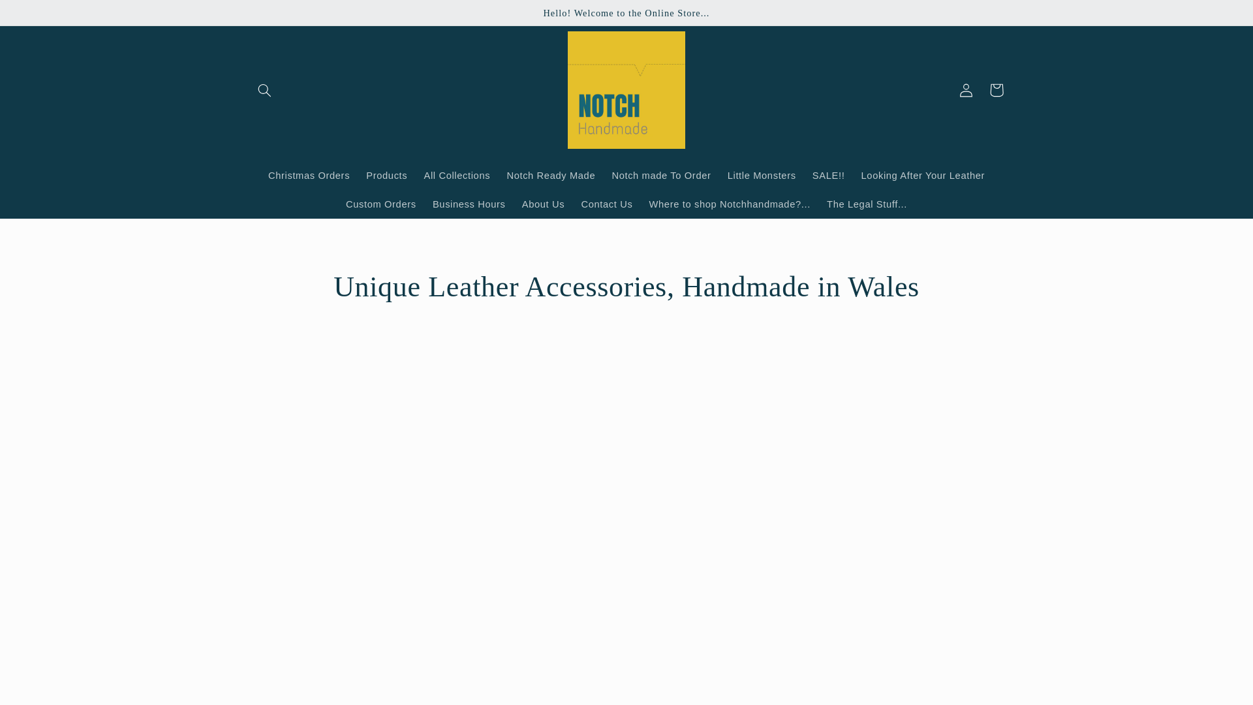 This screenshot has height=705, width=1253. What do you see at coordinates (380, 204) in the screenshot?
I see `Custom Orders` at bounding box center [380, 204].